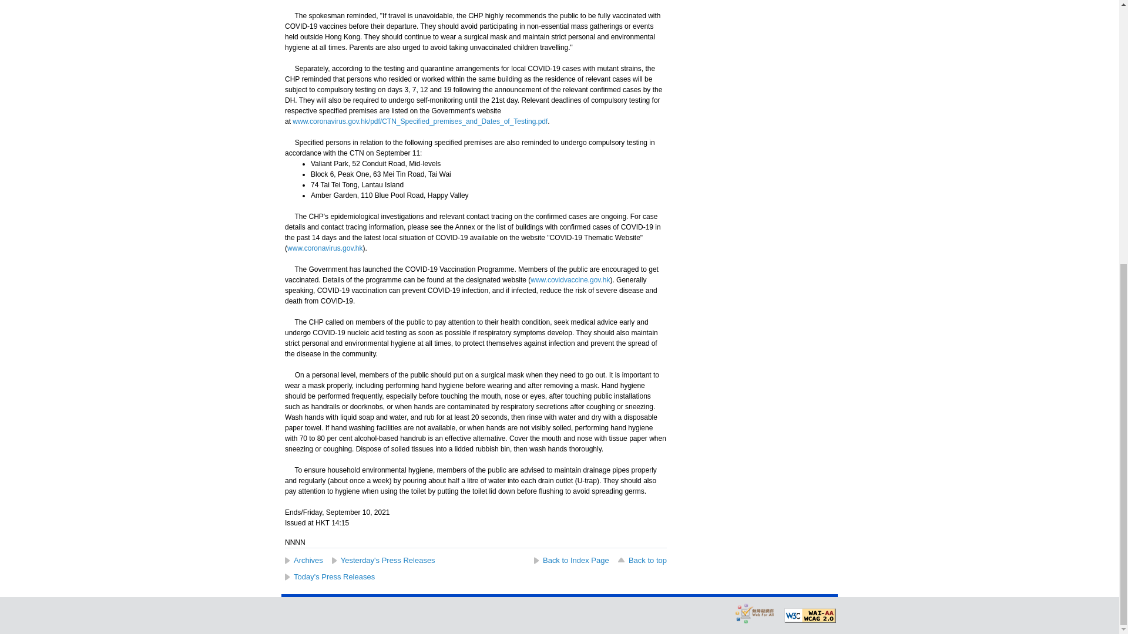 This screenshot has height=634, width=1128. What do you see at coordinates (383, 560) in the screenshot?
I see `Yesterday's Press Releases` at bounding box center [383, 560].